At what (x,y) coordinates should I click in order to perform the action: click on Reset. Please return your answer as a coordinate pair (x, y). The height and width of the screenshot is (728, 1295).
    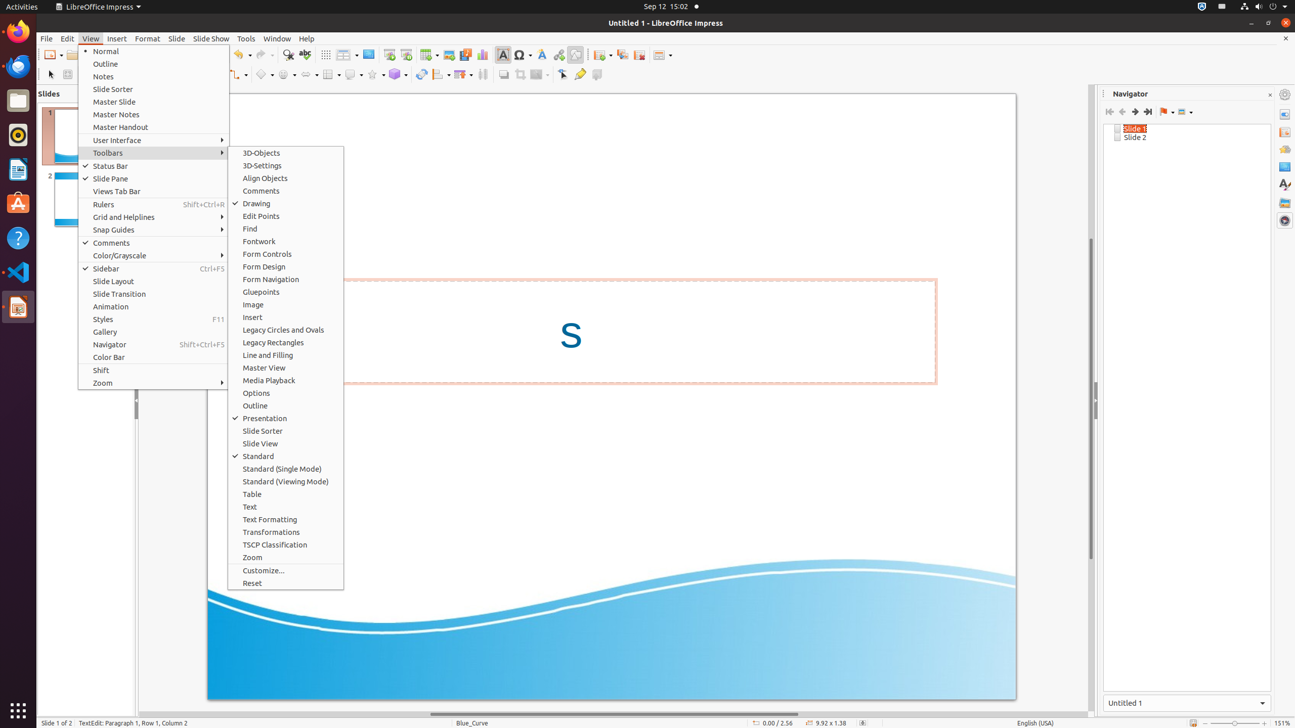
    Looking at the image, I should click on (286, 583).